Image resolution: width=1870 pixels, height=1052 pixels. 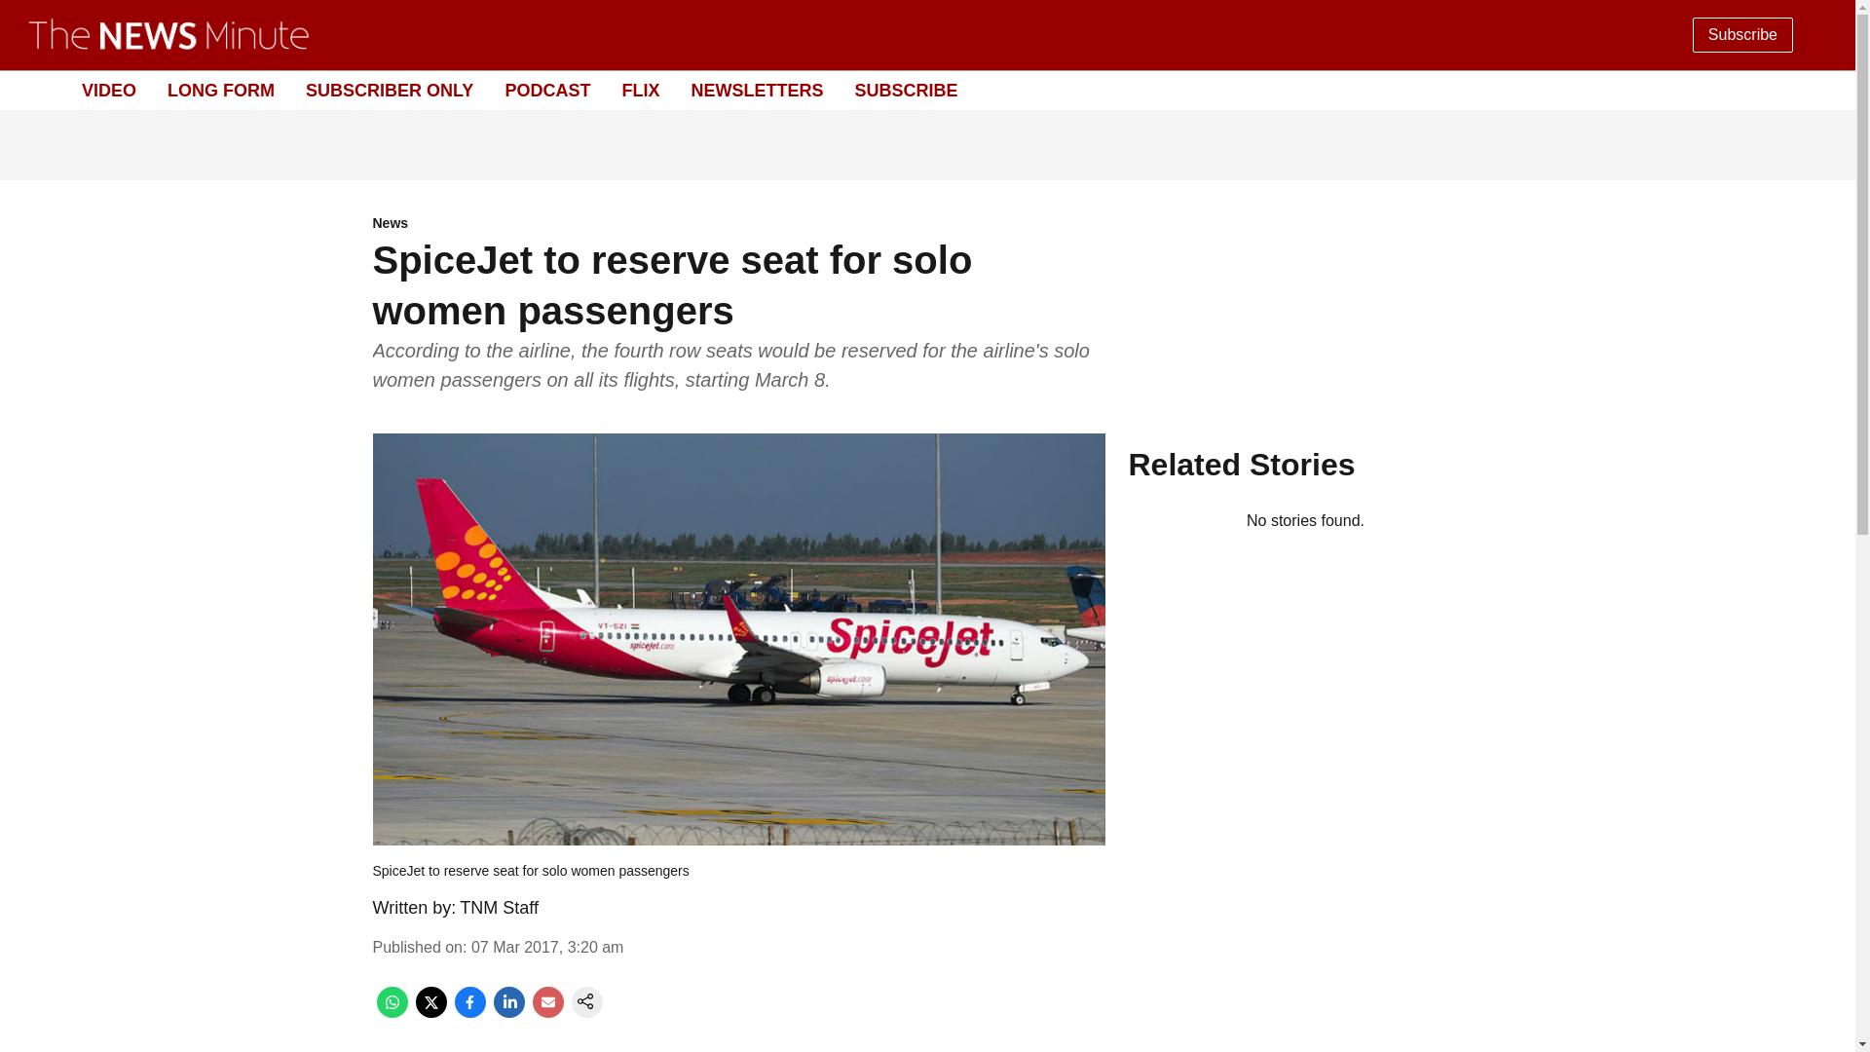 I want to click on News, so click(x=738, y=224).